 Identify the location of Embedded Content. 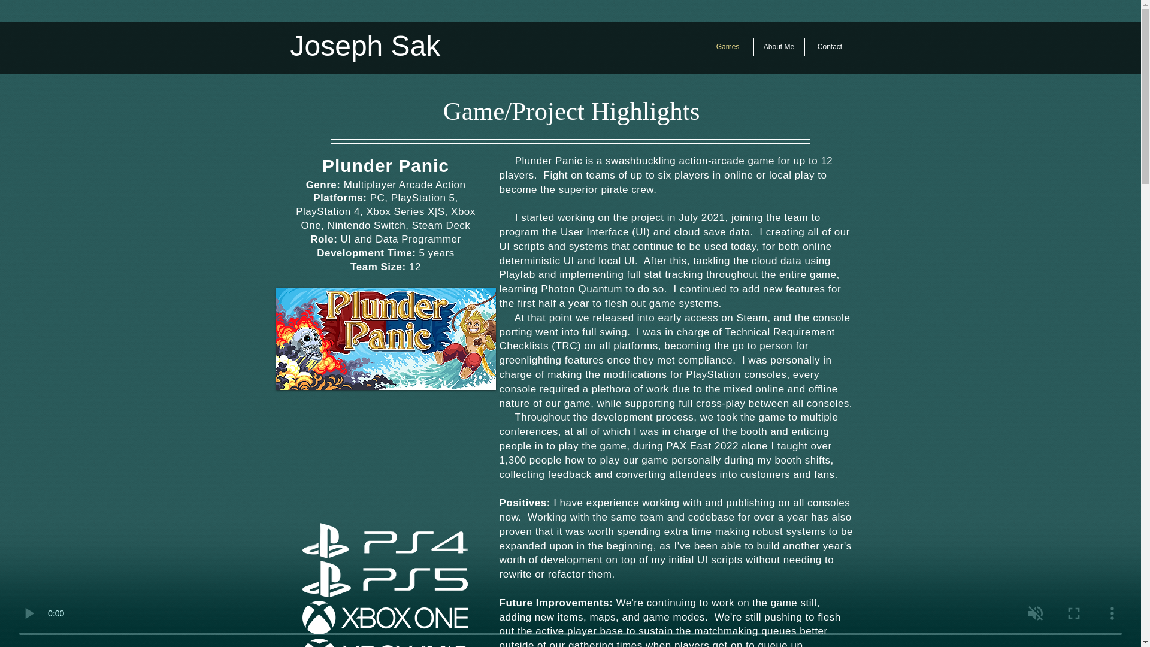
(386, 459).